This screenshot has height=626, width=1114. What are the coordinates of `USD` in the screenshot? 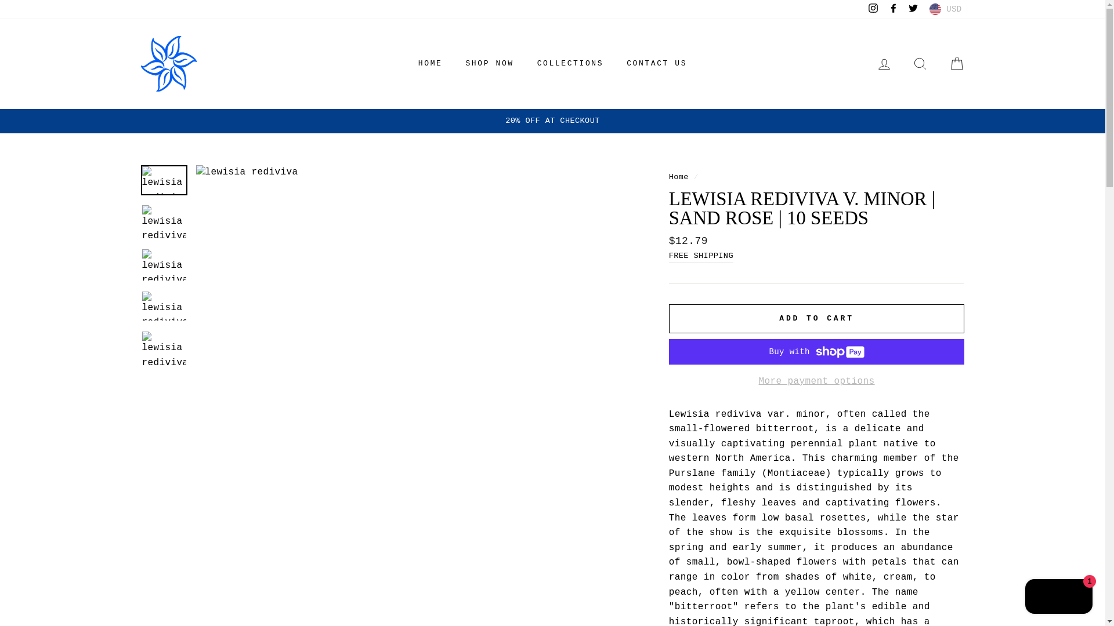 It's located at (945, 9).